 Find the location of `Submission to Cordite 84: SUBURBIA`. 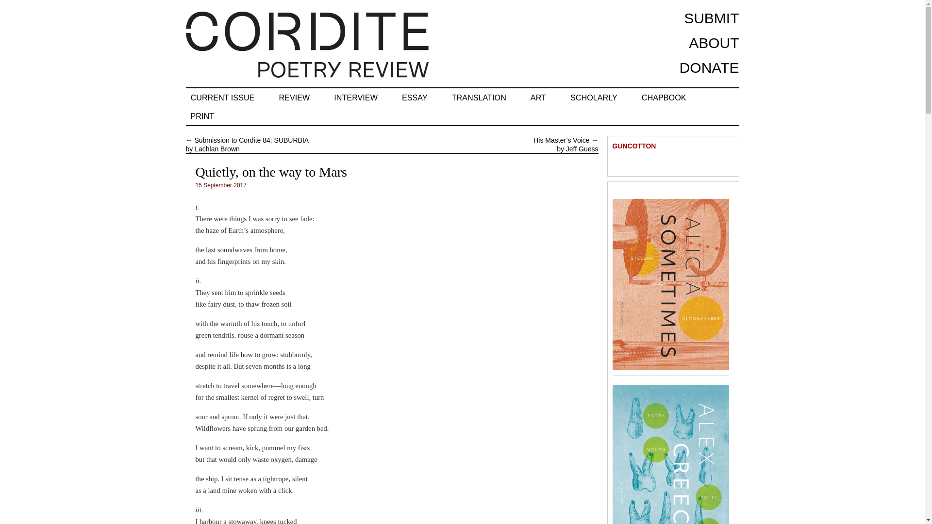

Submission to Cordite 84: SUBURBIA is located at coordinates (251, 140).